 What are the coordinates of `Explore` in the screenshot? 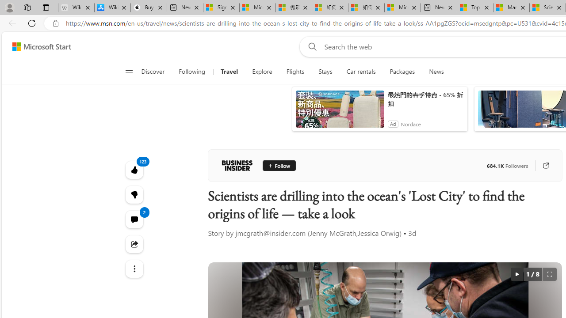 It's located at (262, 72).